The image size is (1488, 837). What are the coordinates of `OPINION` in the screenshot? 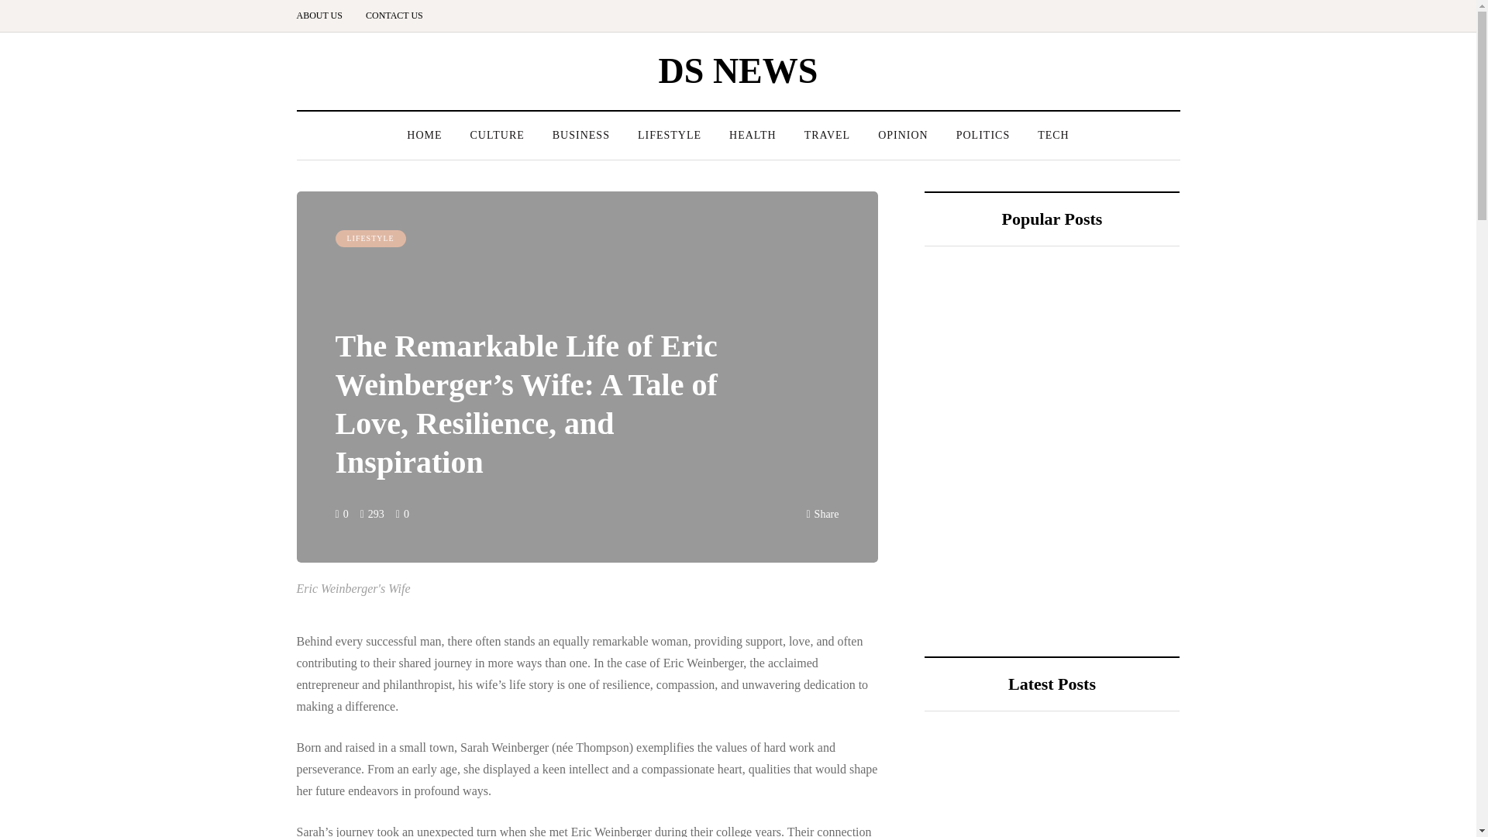 It's located at (903, 135).